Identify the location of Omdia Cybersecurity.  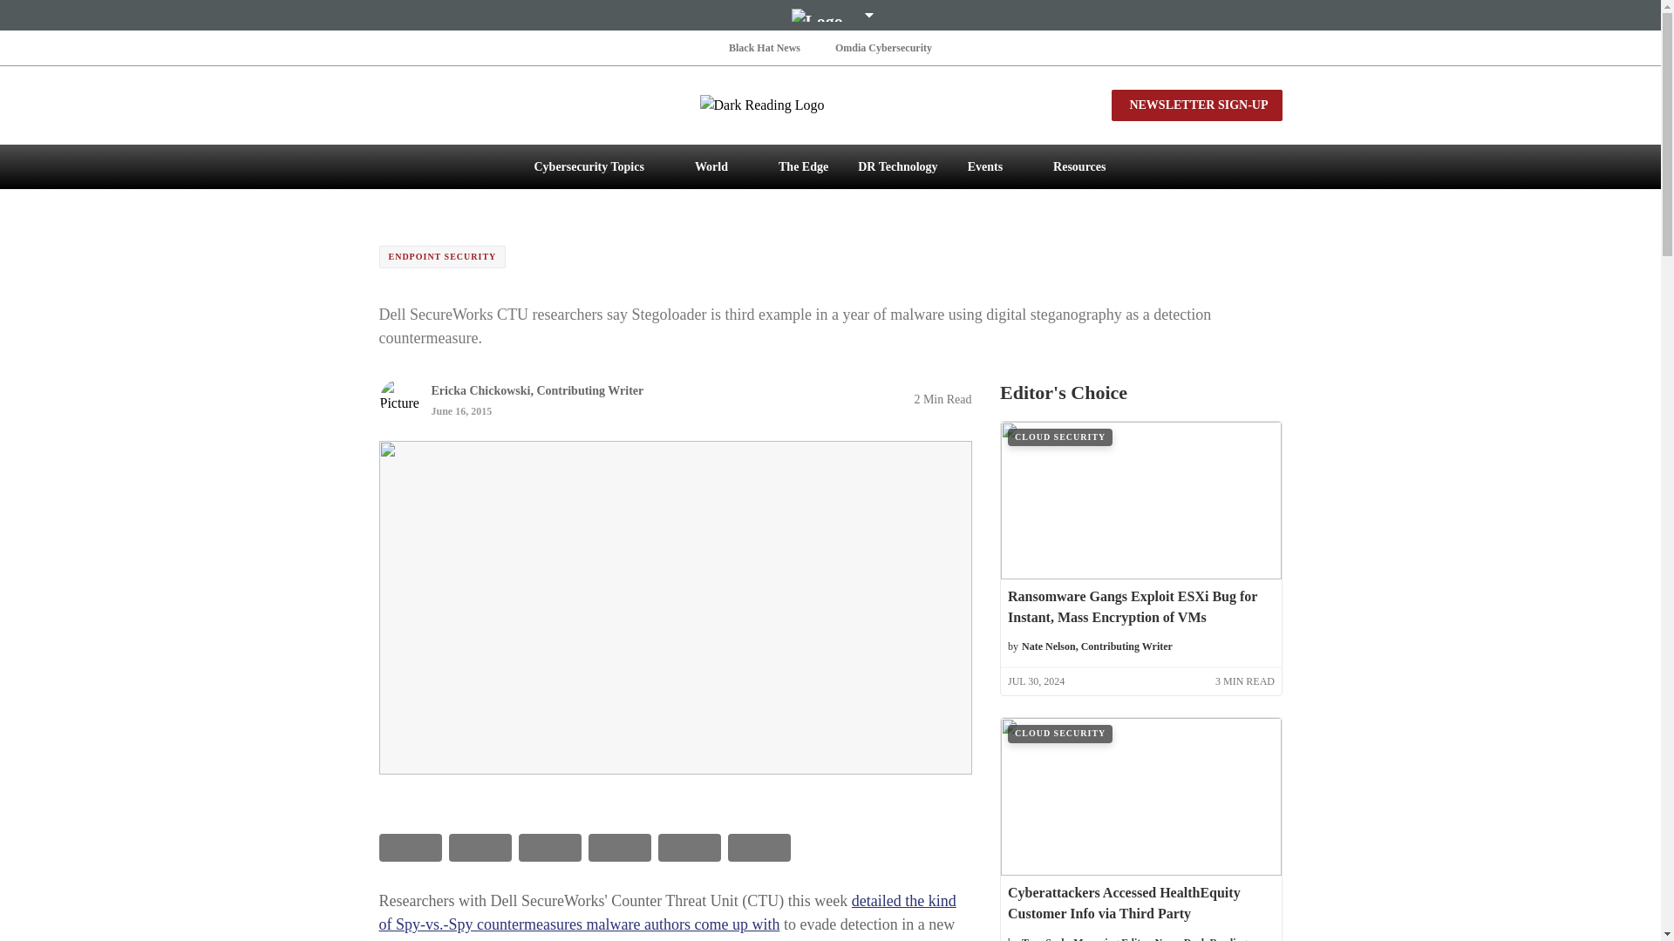
(884, 47).